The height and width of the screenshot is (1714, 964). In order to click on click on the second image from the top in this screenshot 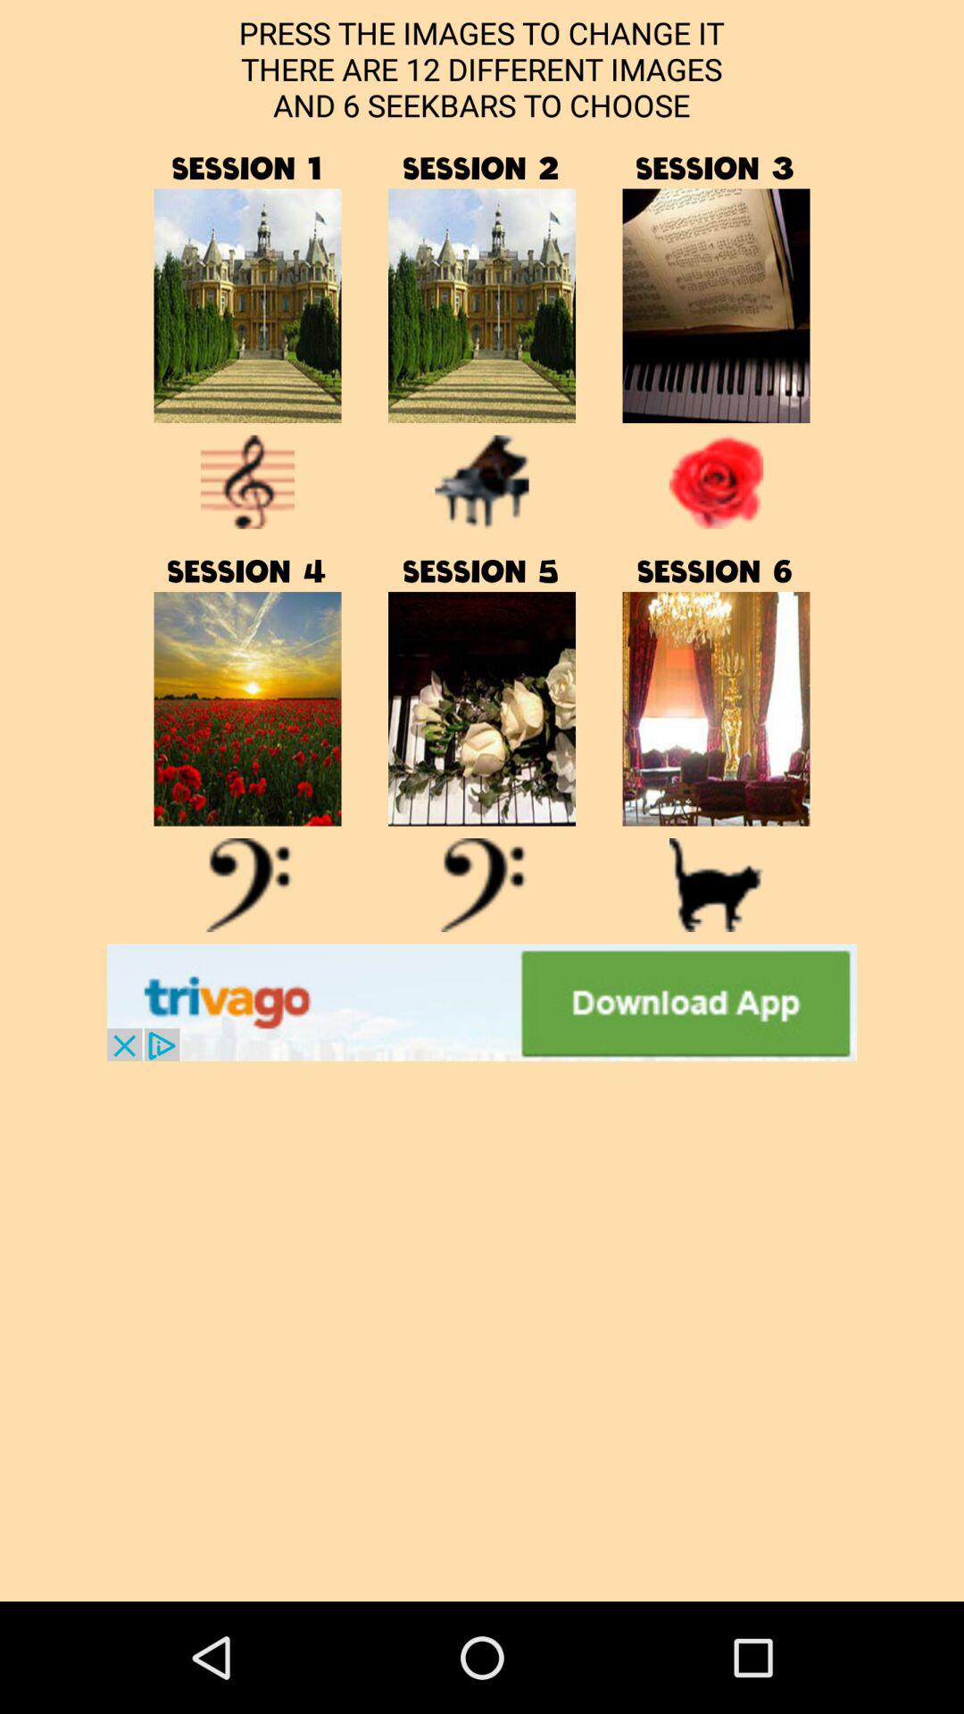, I will do `click(482, 305)`.